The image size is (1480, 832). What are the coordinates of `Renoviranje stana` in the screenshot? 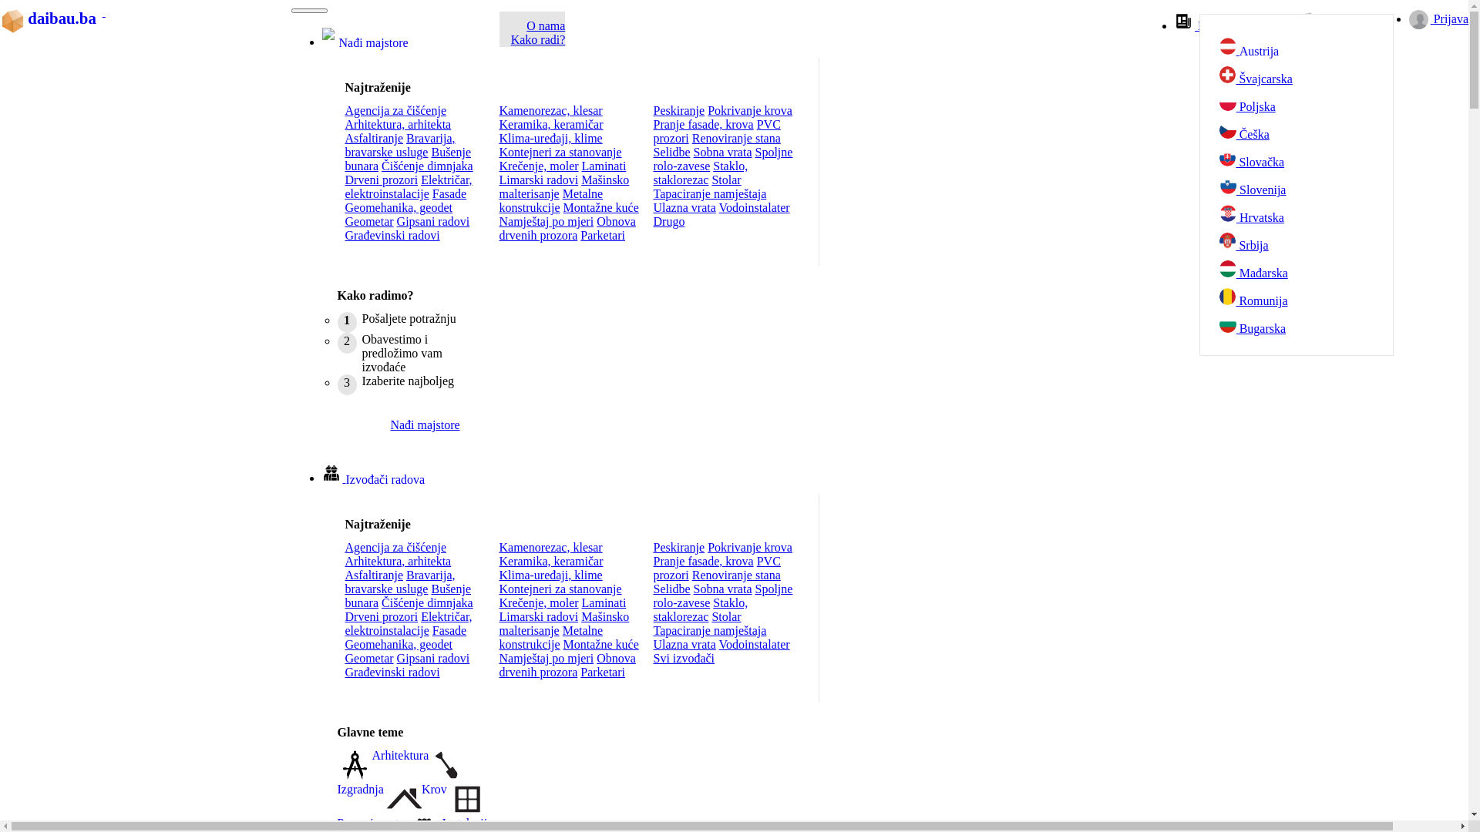 It's located at (737, 575).